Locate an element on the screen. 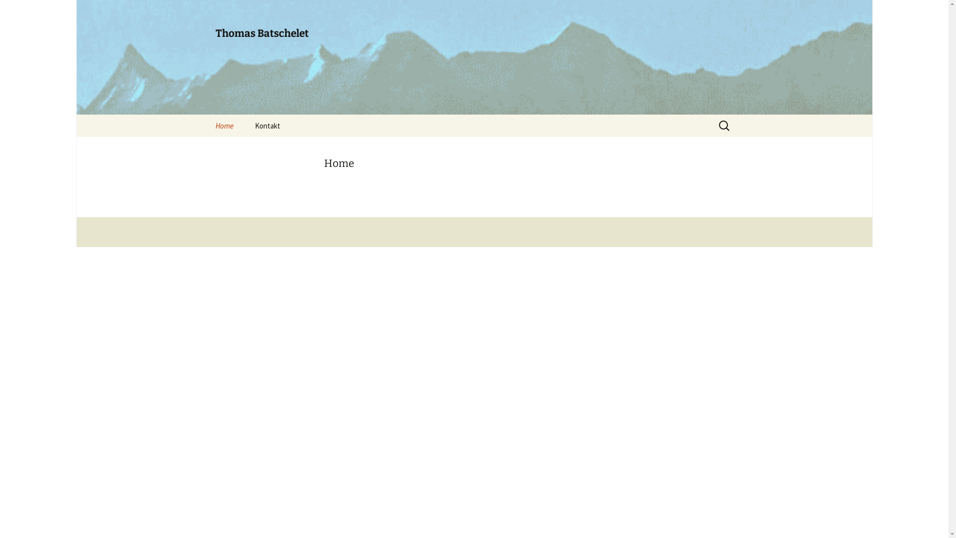 This screenshot has height=538, width=956. Kontakt is located at coordinates (267, 126).